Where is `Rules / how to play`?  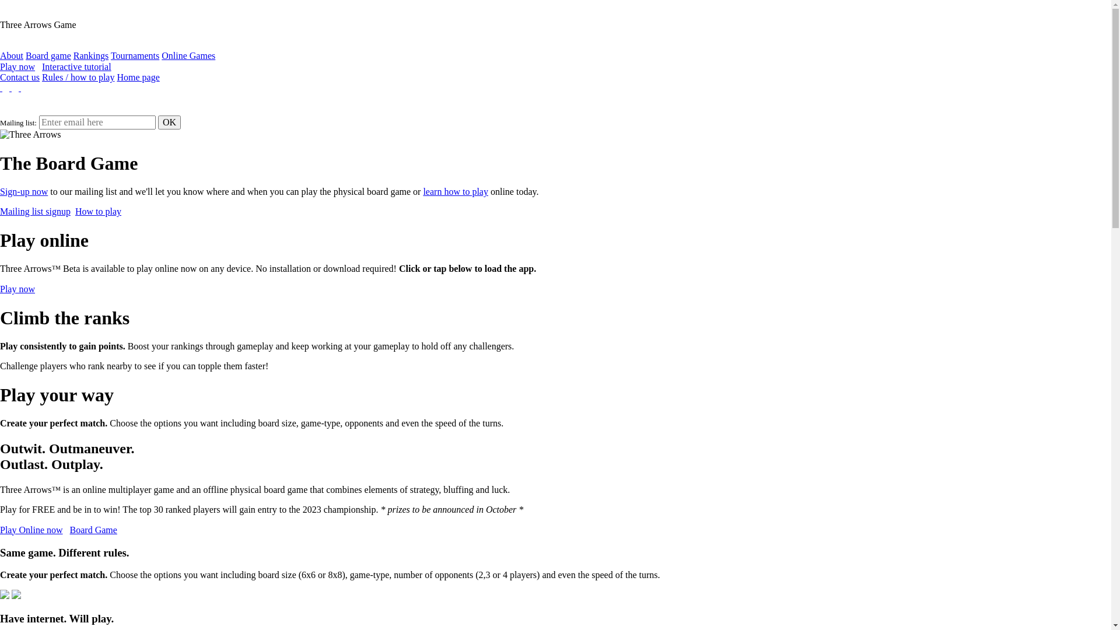 Rules / how to play is located at coordinates (78, 77).